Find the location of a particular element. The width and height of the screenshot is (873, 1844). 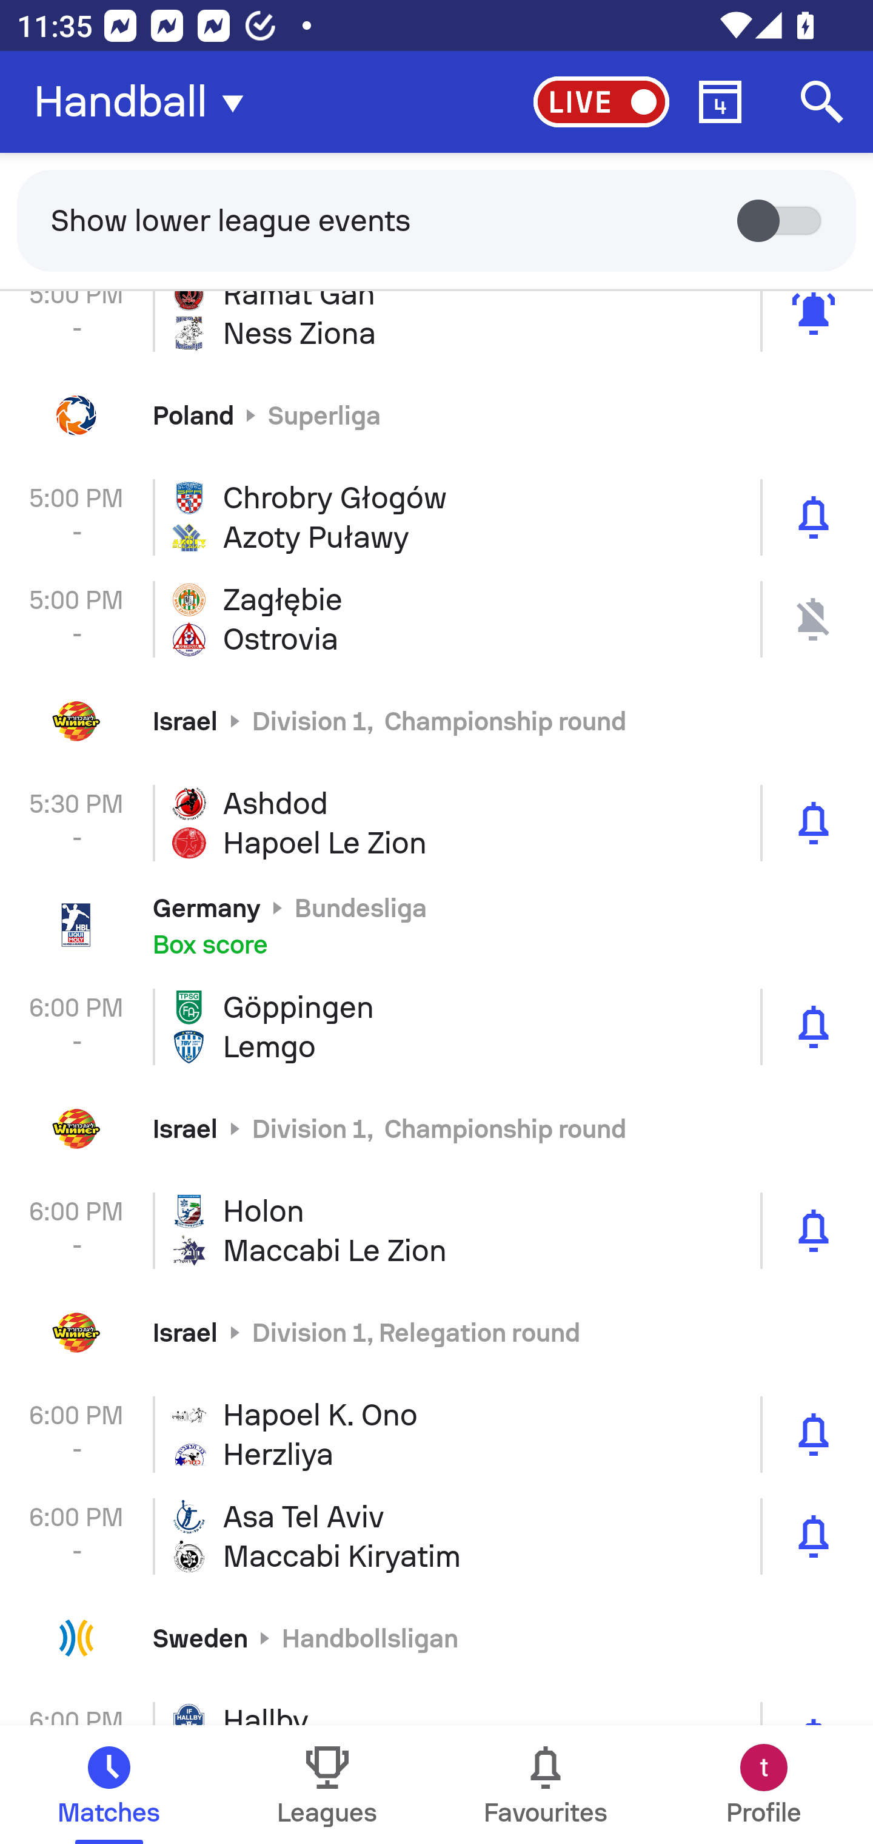

Israel Division 1,  Championship round is located at coordinates (436, 721).